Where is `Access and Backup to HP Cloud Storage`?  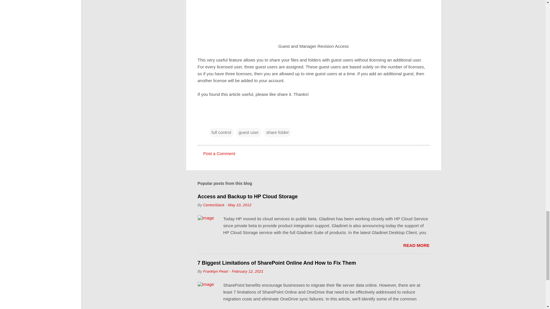 Access and Backup to HP Cloud Storage is located at coordinates (247, 196).